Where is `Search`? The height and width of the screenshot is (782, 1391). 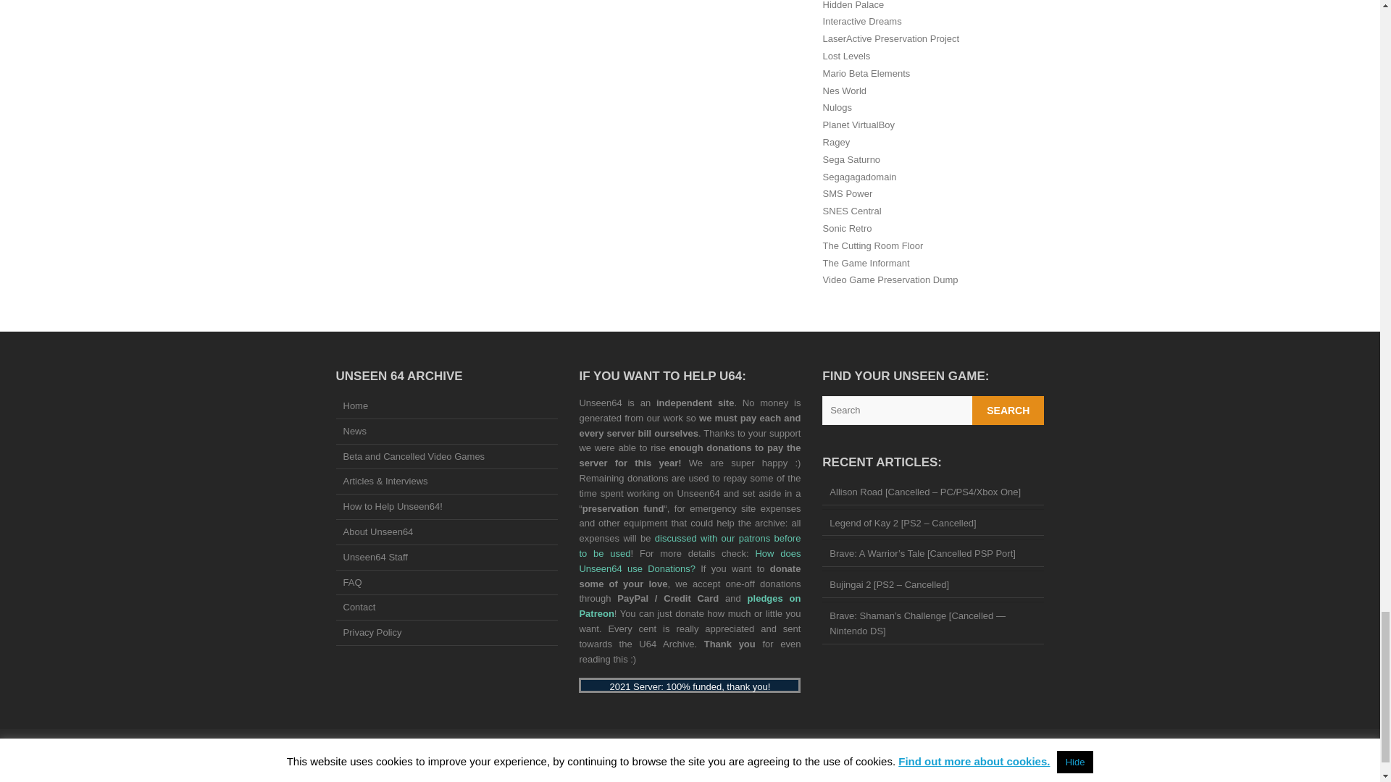 Search is located at coordinates (1008, 410).